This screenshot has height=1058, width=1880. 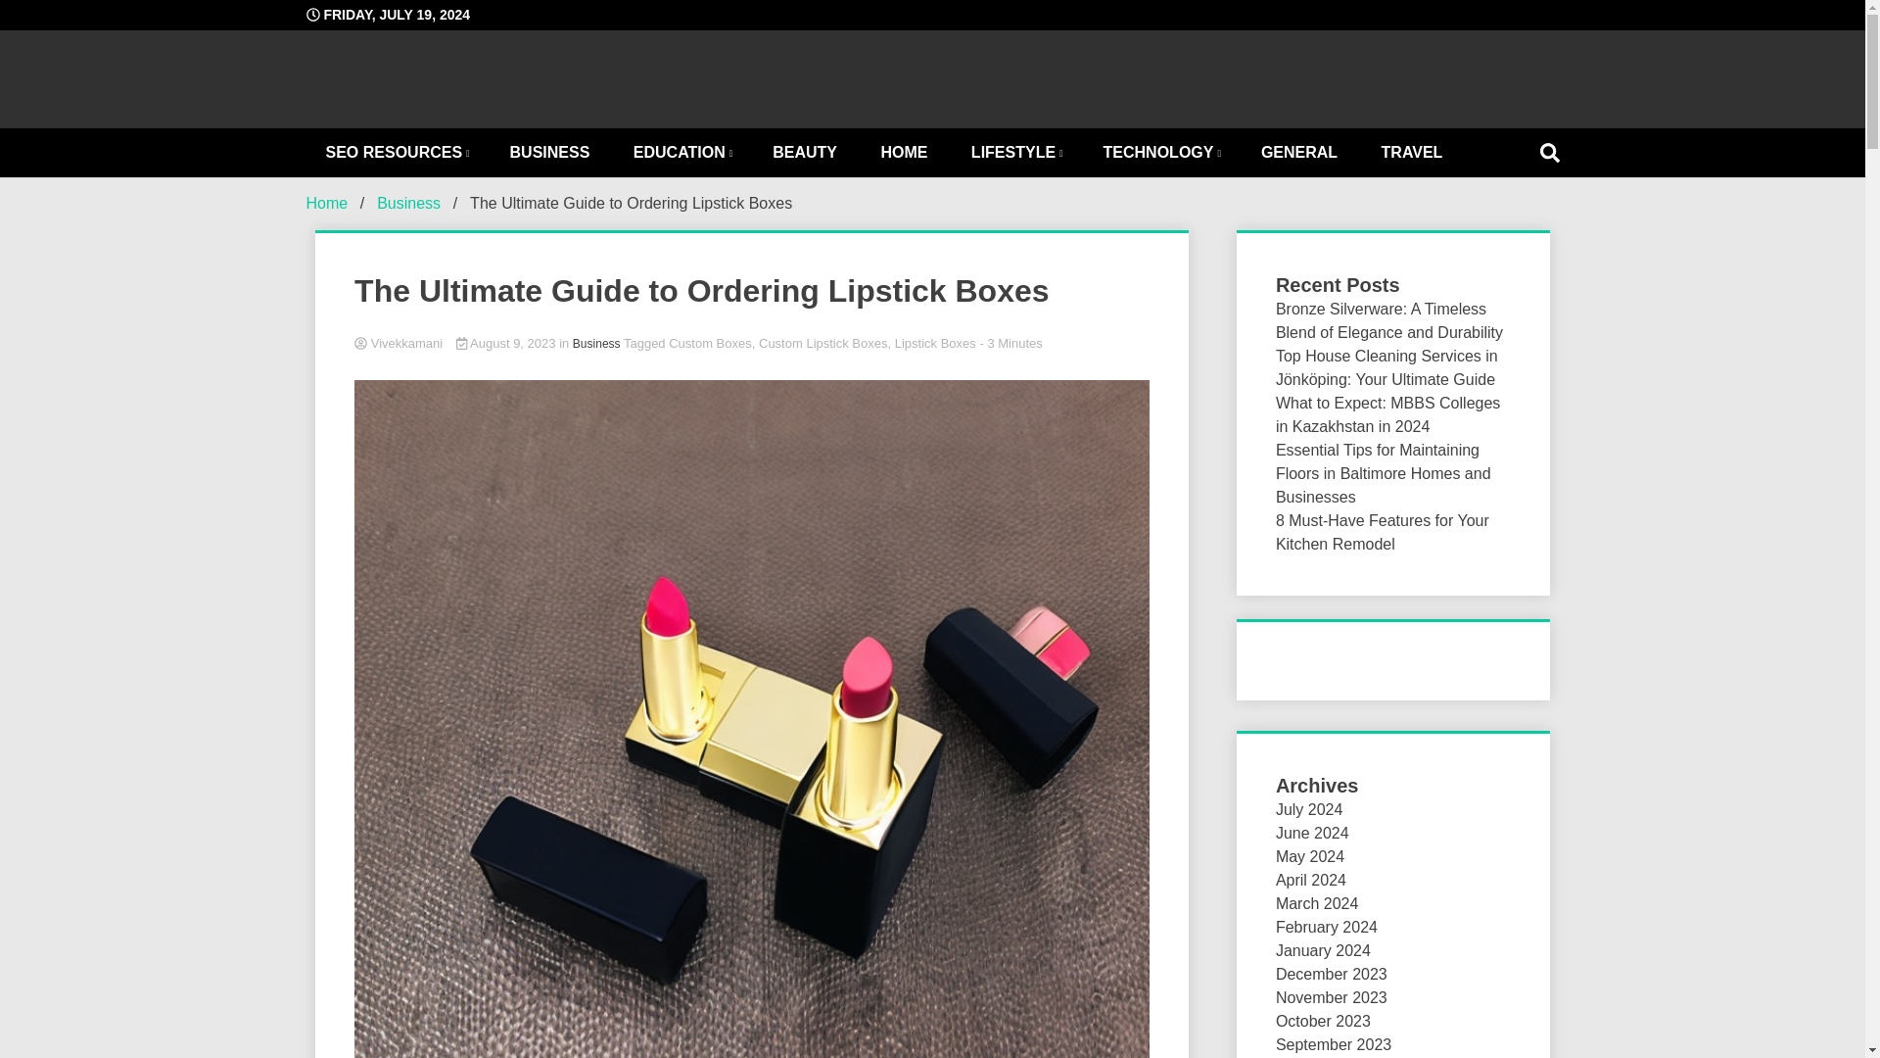 I want to click on SEO RESOURCES, so click(x=395, y=153).